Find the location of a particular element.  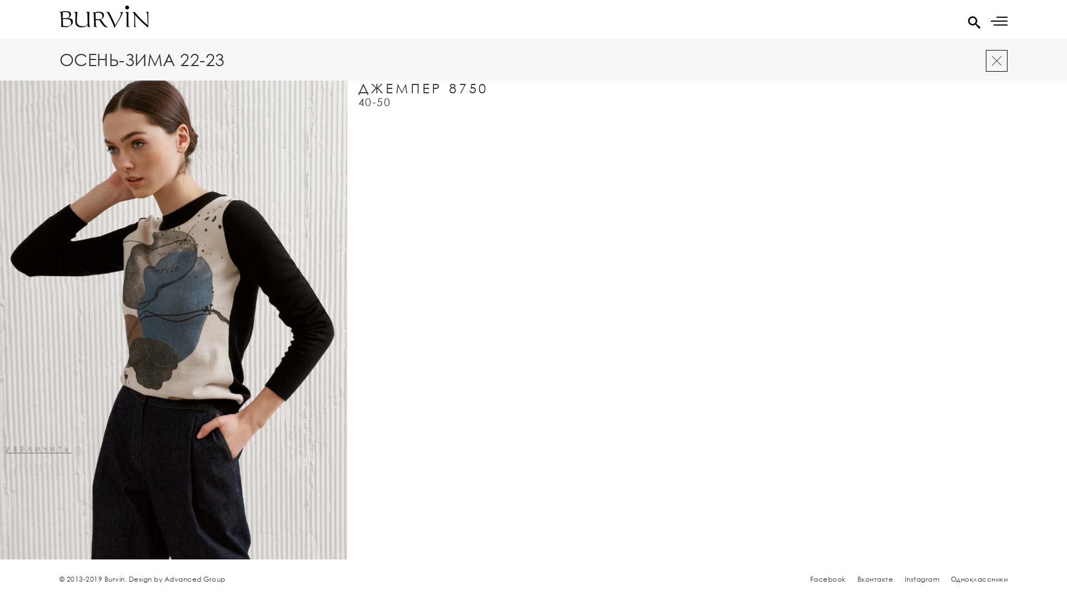

Facebook is located at coordinates (828, 579).